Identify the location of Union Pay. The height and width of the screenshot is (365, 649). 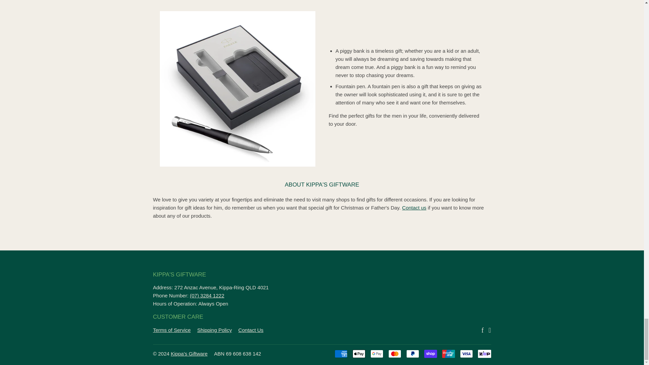
(448, 354).